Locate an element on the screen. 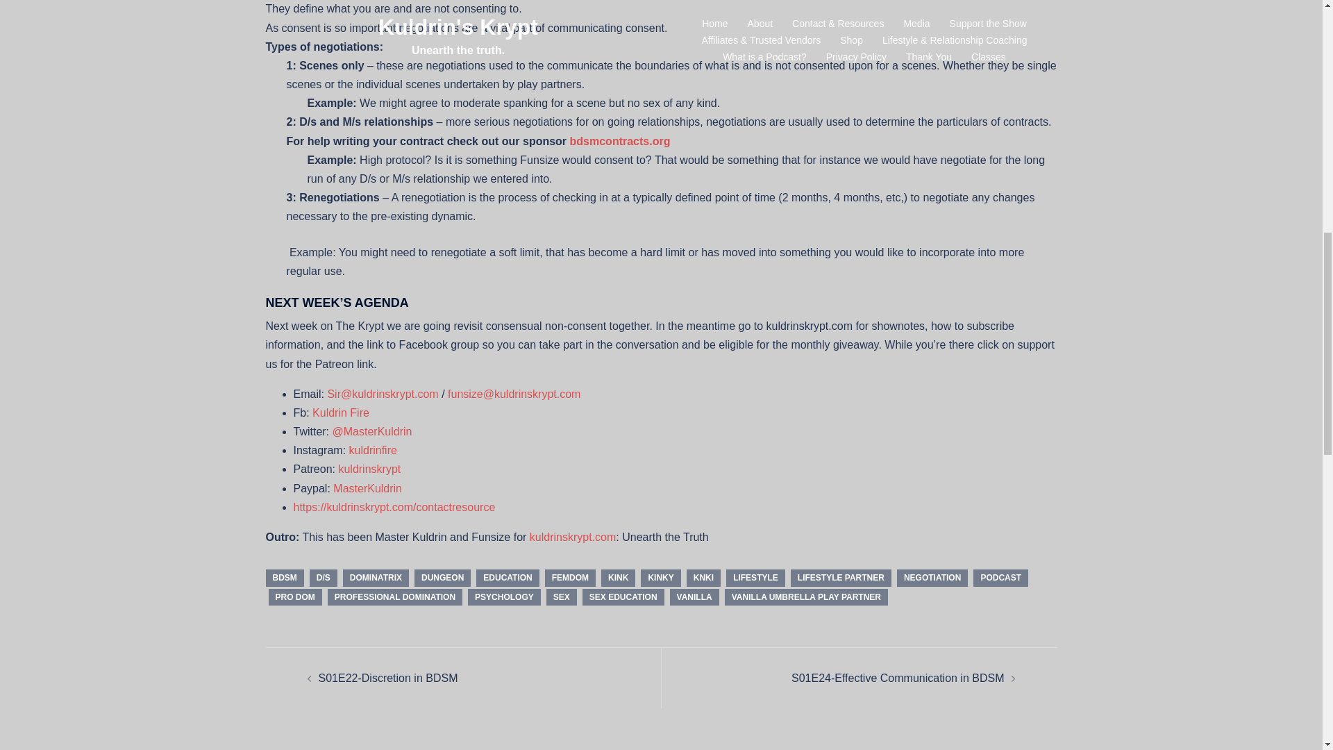 The height and width of the screenshot is (750, 1333). kuldrinskrypt.com is located at coordinates (572, 536).